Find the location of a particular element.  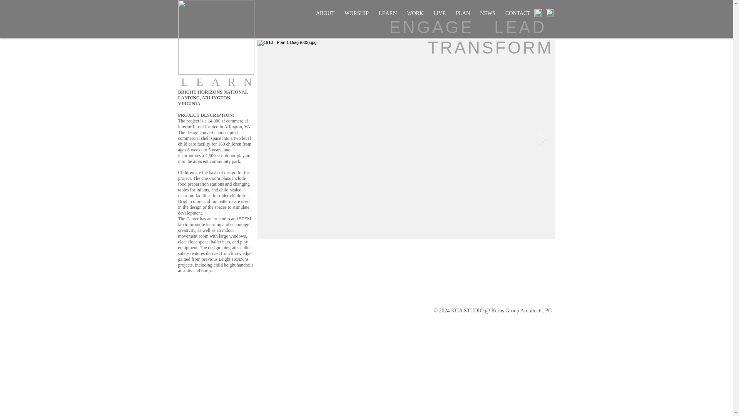

LIVE is located at coordinates (440, 13).